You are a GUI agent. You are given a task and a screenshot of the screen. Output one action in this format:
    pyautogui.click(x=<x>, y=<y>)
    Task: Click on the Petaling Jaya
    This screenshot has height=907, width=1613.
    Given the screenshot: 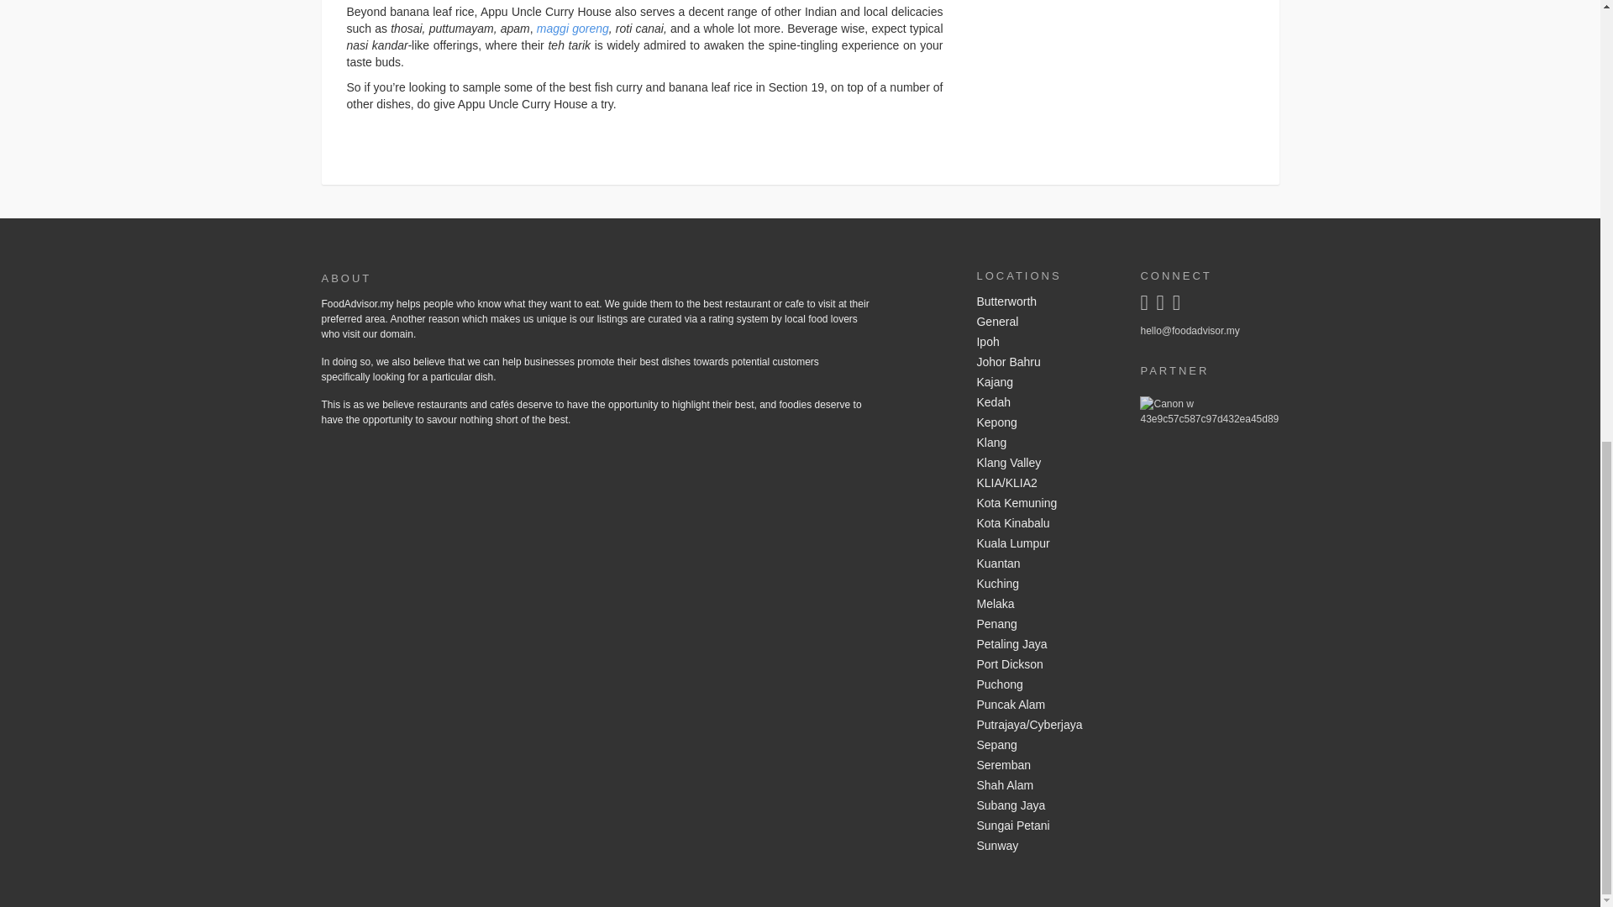 What is the action you would take?
    pyautogui.click(x=1045, y=645)
    